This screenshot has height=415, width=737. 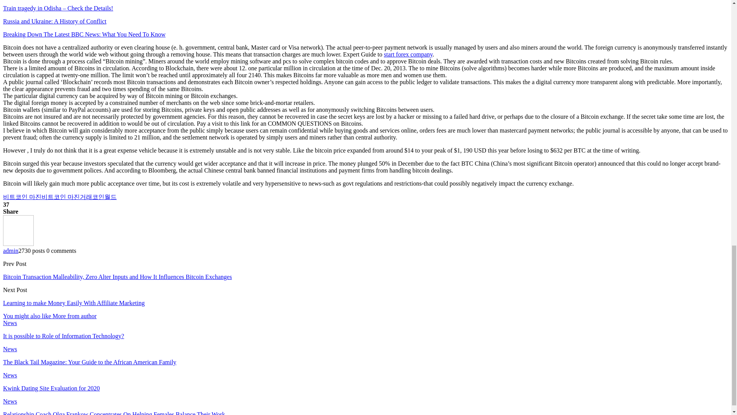 What do you see at coordinates (18, 244) in the screenshot?
I see `Browse Author Articles` at bounding box center [18, 244].